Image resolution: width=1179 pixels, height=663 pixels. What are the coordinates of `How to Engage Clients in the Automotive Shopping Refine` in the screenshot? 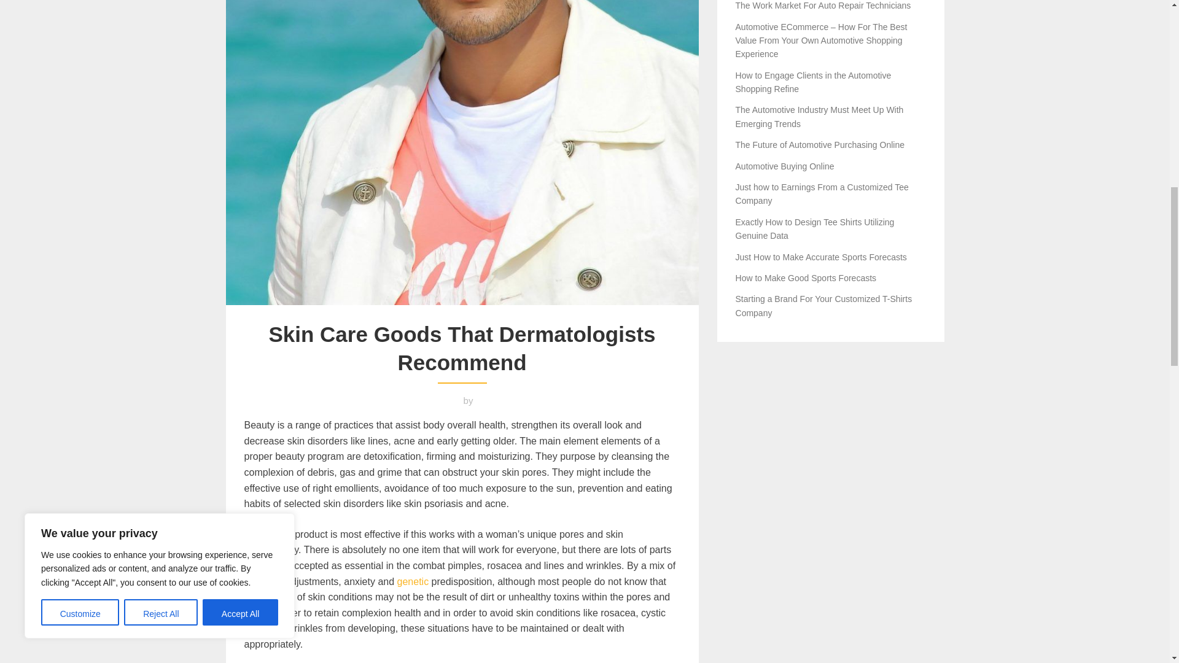 It's located at (813, 82).